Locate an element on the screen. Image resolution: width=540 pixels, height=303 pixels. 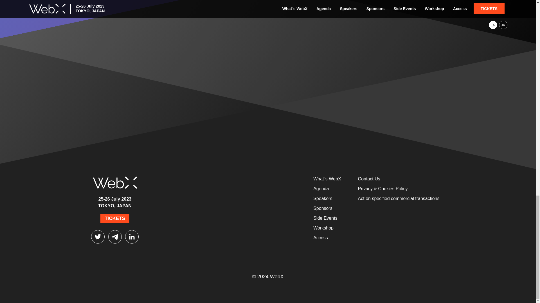
Speakers is located at coordinates (323, 198).